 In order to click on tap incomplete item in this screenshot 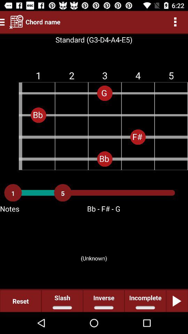, I will do `click(145, 301)`.